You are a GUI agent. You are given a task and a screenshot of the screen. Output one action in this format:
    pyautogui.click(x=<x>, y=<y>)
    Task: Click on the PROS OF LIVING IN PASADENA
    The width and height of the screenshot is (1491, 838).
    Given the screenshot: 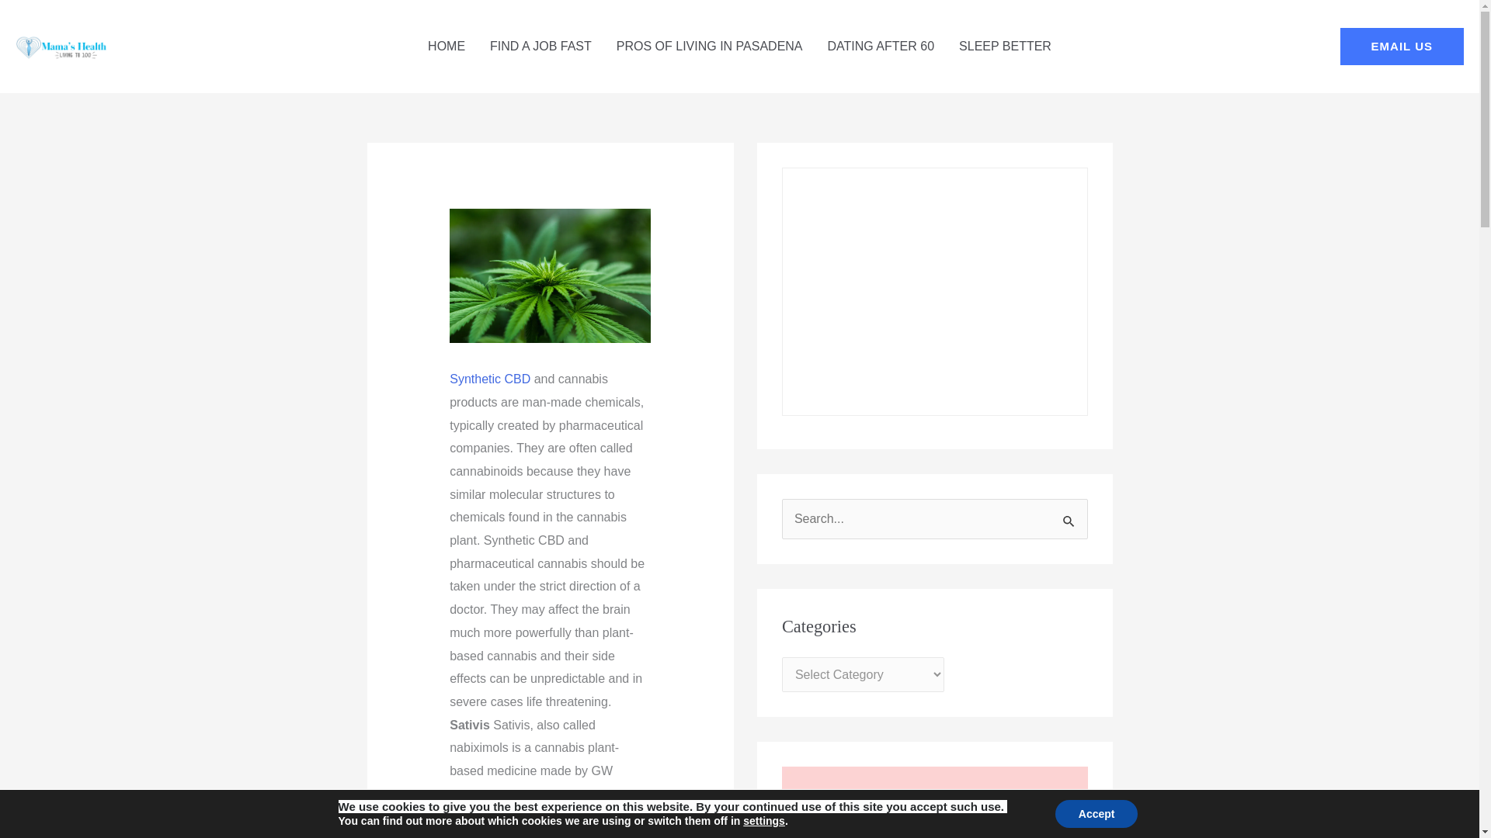 What is the action you would take?
    pyautogui.click(x=710, y=47)
    